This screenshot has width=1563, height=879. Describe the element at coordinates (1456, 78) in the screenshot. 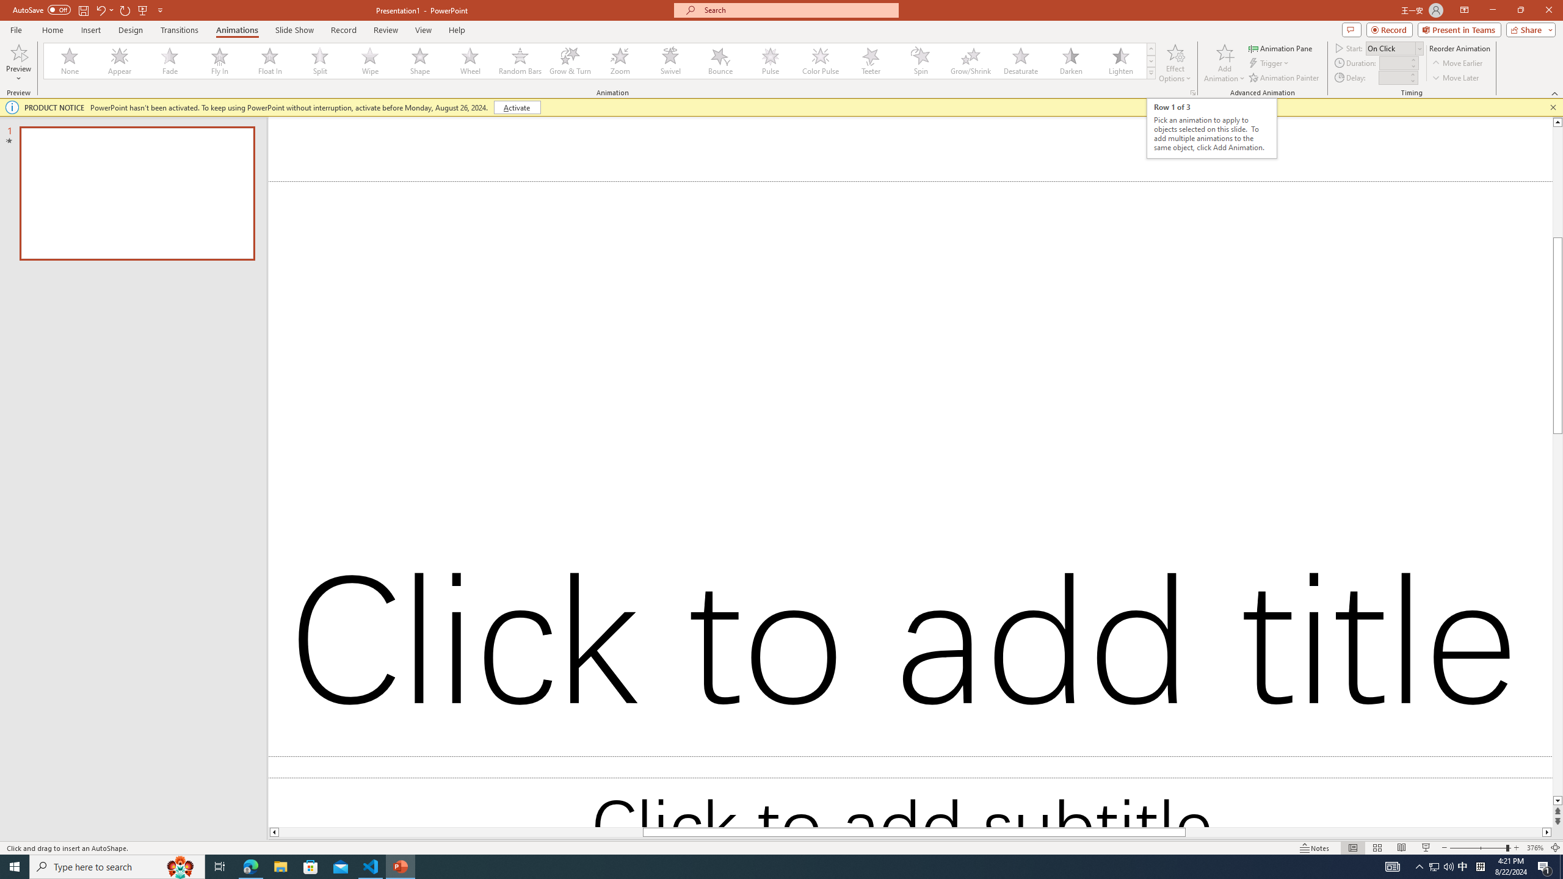

I see `Move Later` at that location.